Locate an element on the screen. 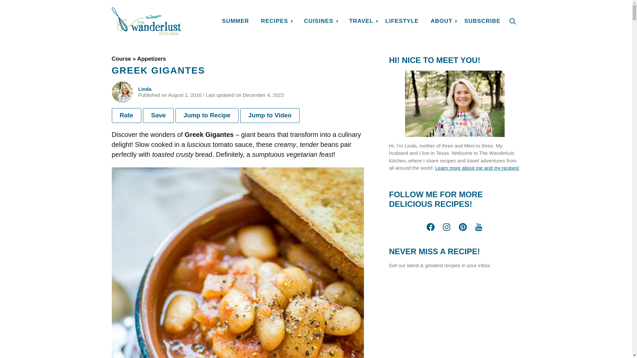  The Wanderlust Kitchen is located at coordinates (146, 21).